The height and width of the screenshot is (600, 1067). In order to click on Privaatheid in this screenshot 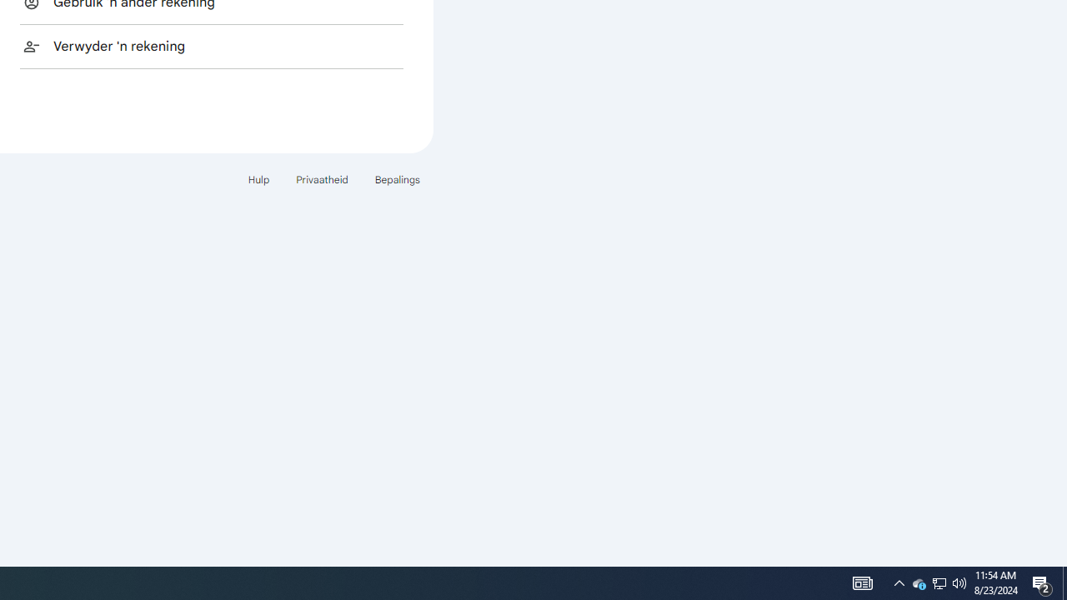, I will do `click(322, 178)`.